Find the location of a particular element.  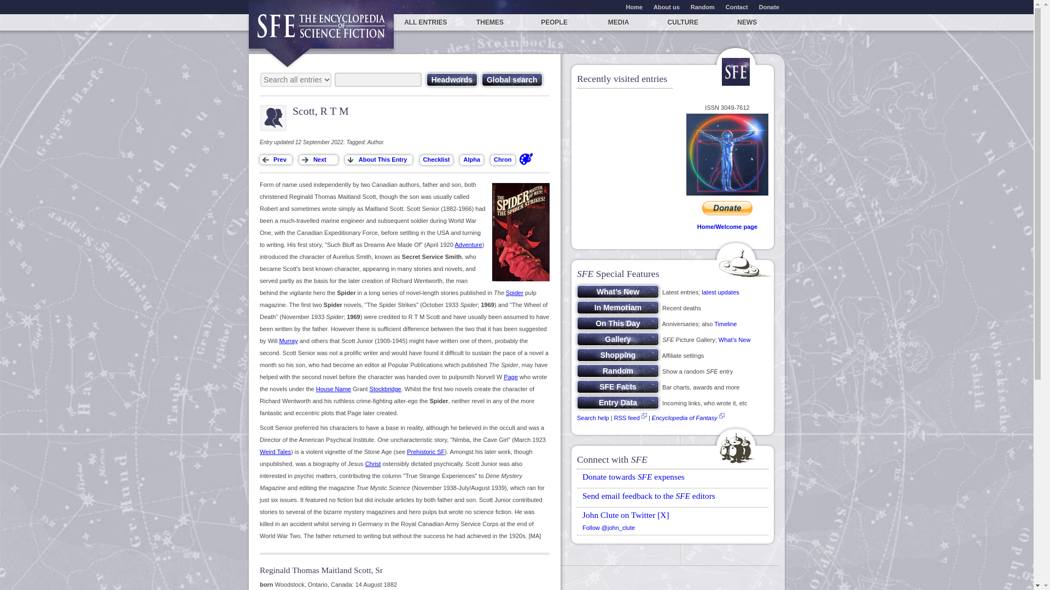

latest updates is located at coordinates (720, 292).